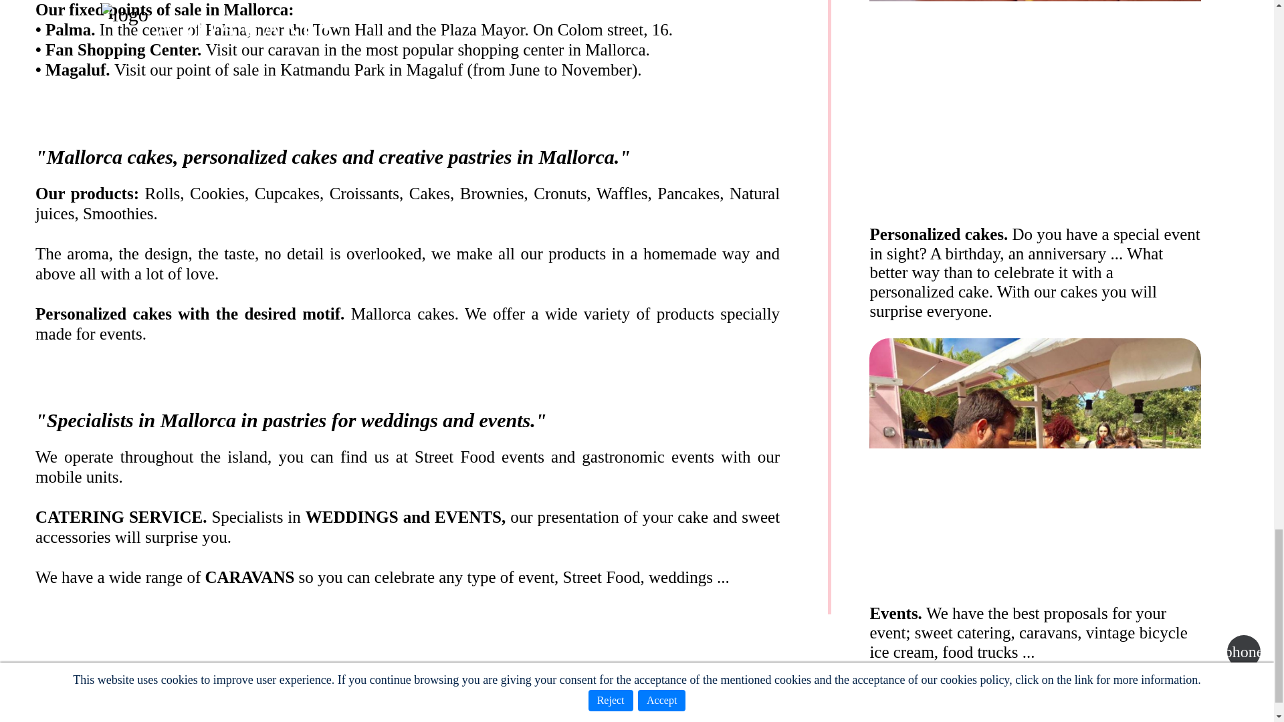 The width and height of the screenshot is (1284, 722). Describe the element at coordinates (586, 697) in the screenshot. I see `685431401` at that location.